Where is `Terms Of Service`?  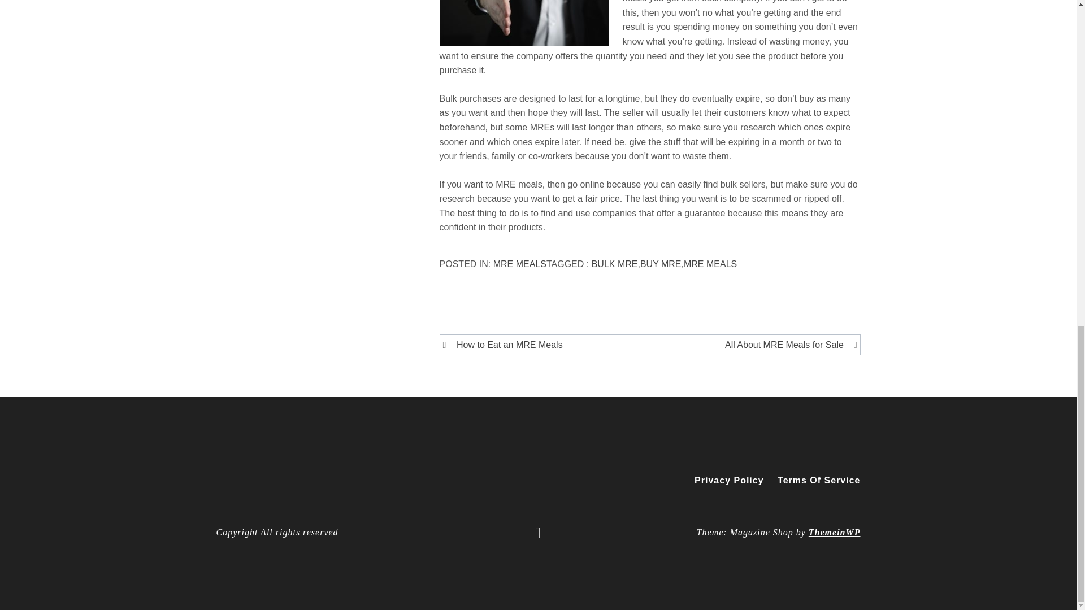
Terms Of Service is located at coordinates (816, 480).